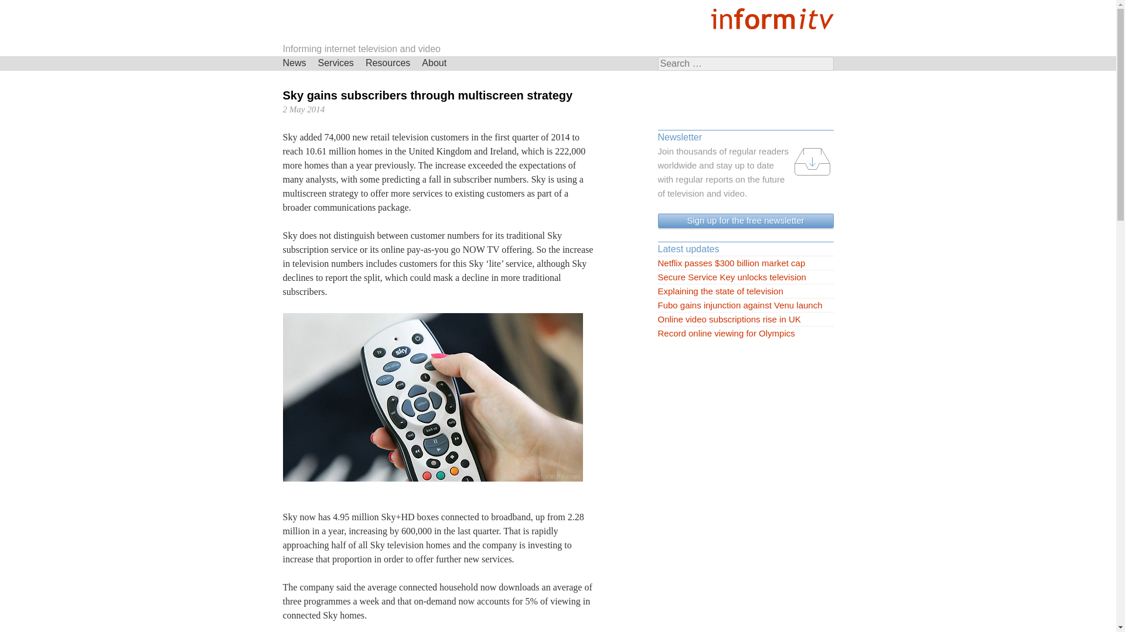 The image size is (1125, 632). What do you see at coordinates (434, 63) in the screenshot?
I see `About` at bounding box center [434, 63].